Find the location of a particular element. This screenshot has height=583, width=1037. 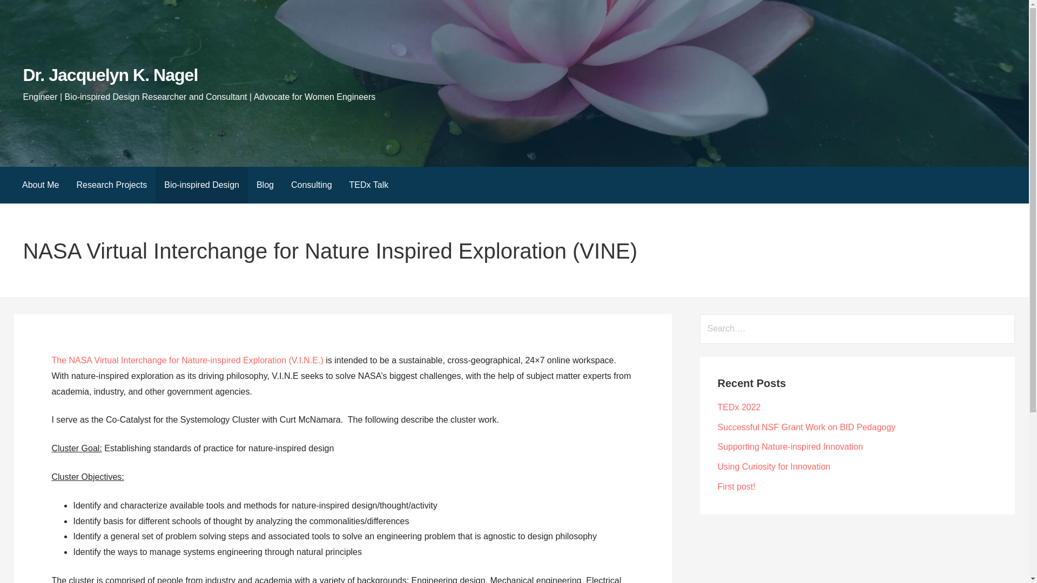

TEDx 2022 is located at coordinates (739, 407).